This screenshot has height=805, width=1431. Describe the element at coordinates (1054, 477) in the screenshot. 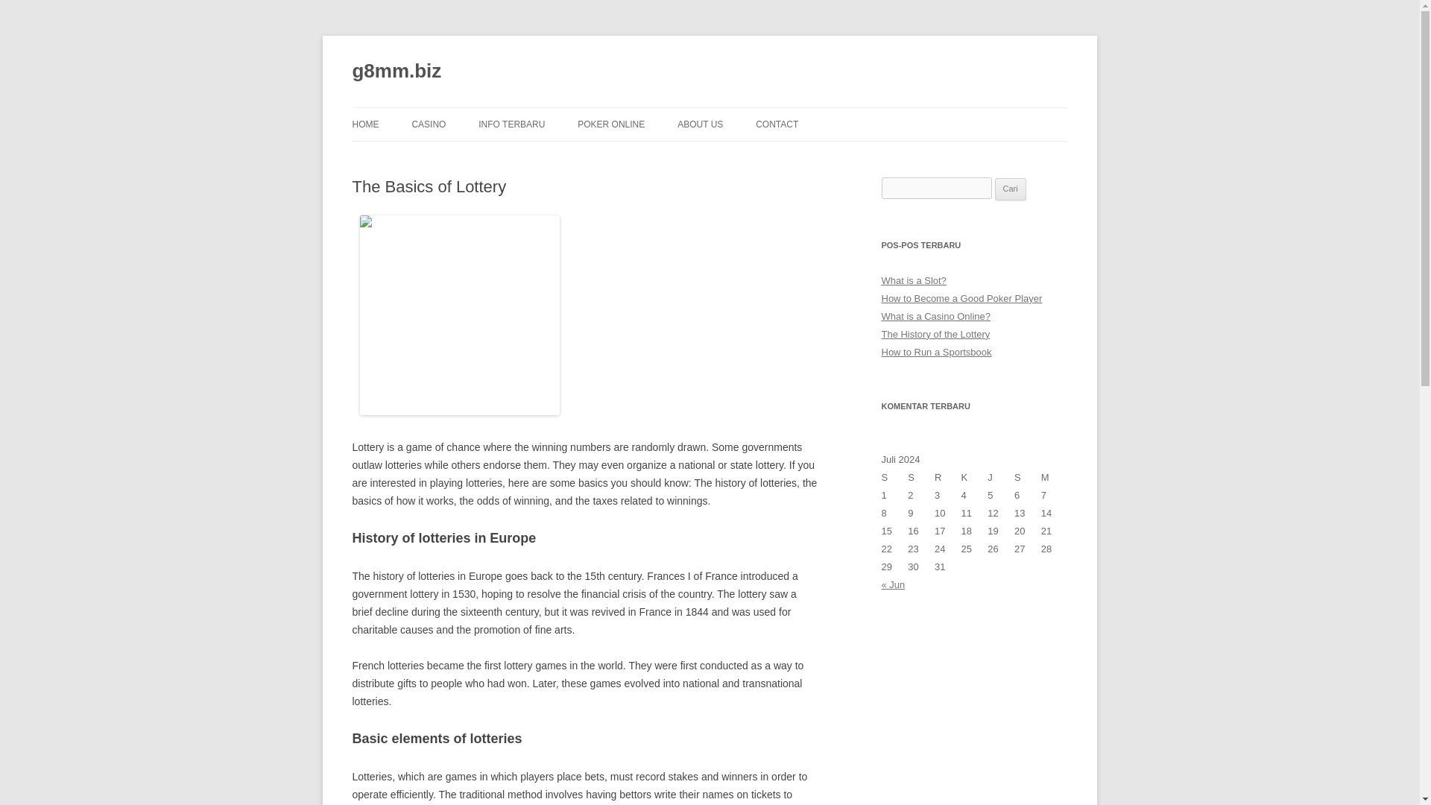

I see `Minggu` at that location.